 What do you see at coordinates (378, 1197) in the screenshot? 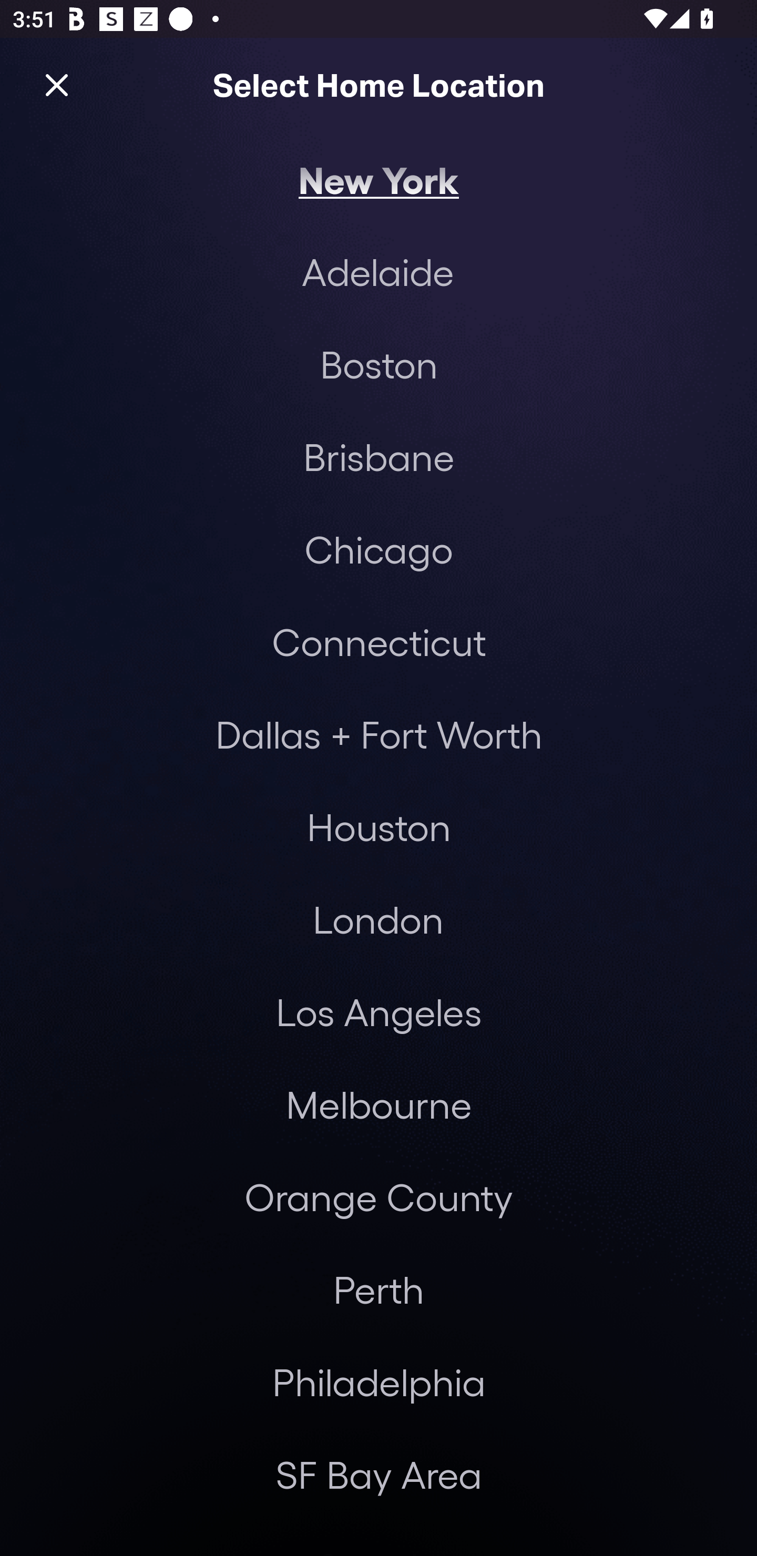
I see `Orange County` at bounding box center [378, 1197].